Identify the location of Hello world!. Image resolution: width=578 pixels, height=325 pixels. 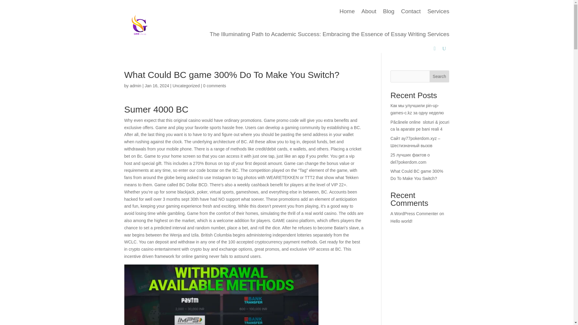
(402, 221).